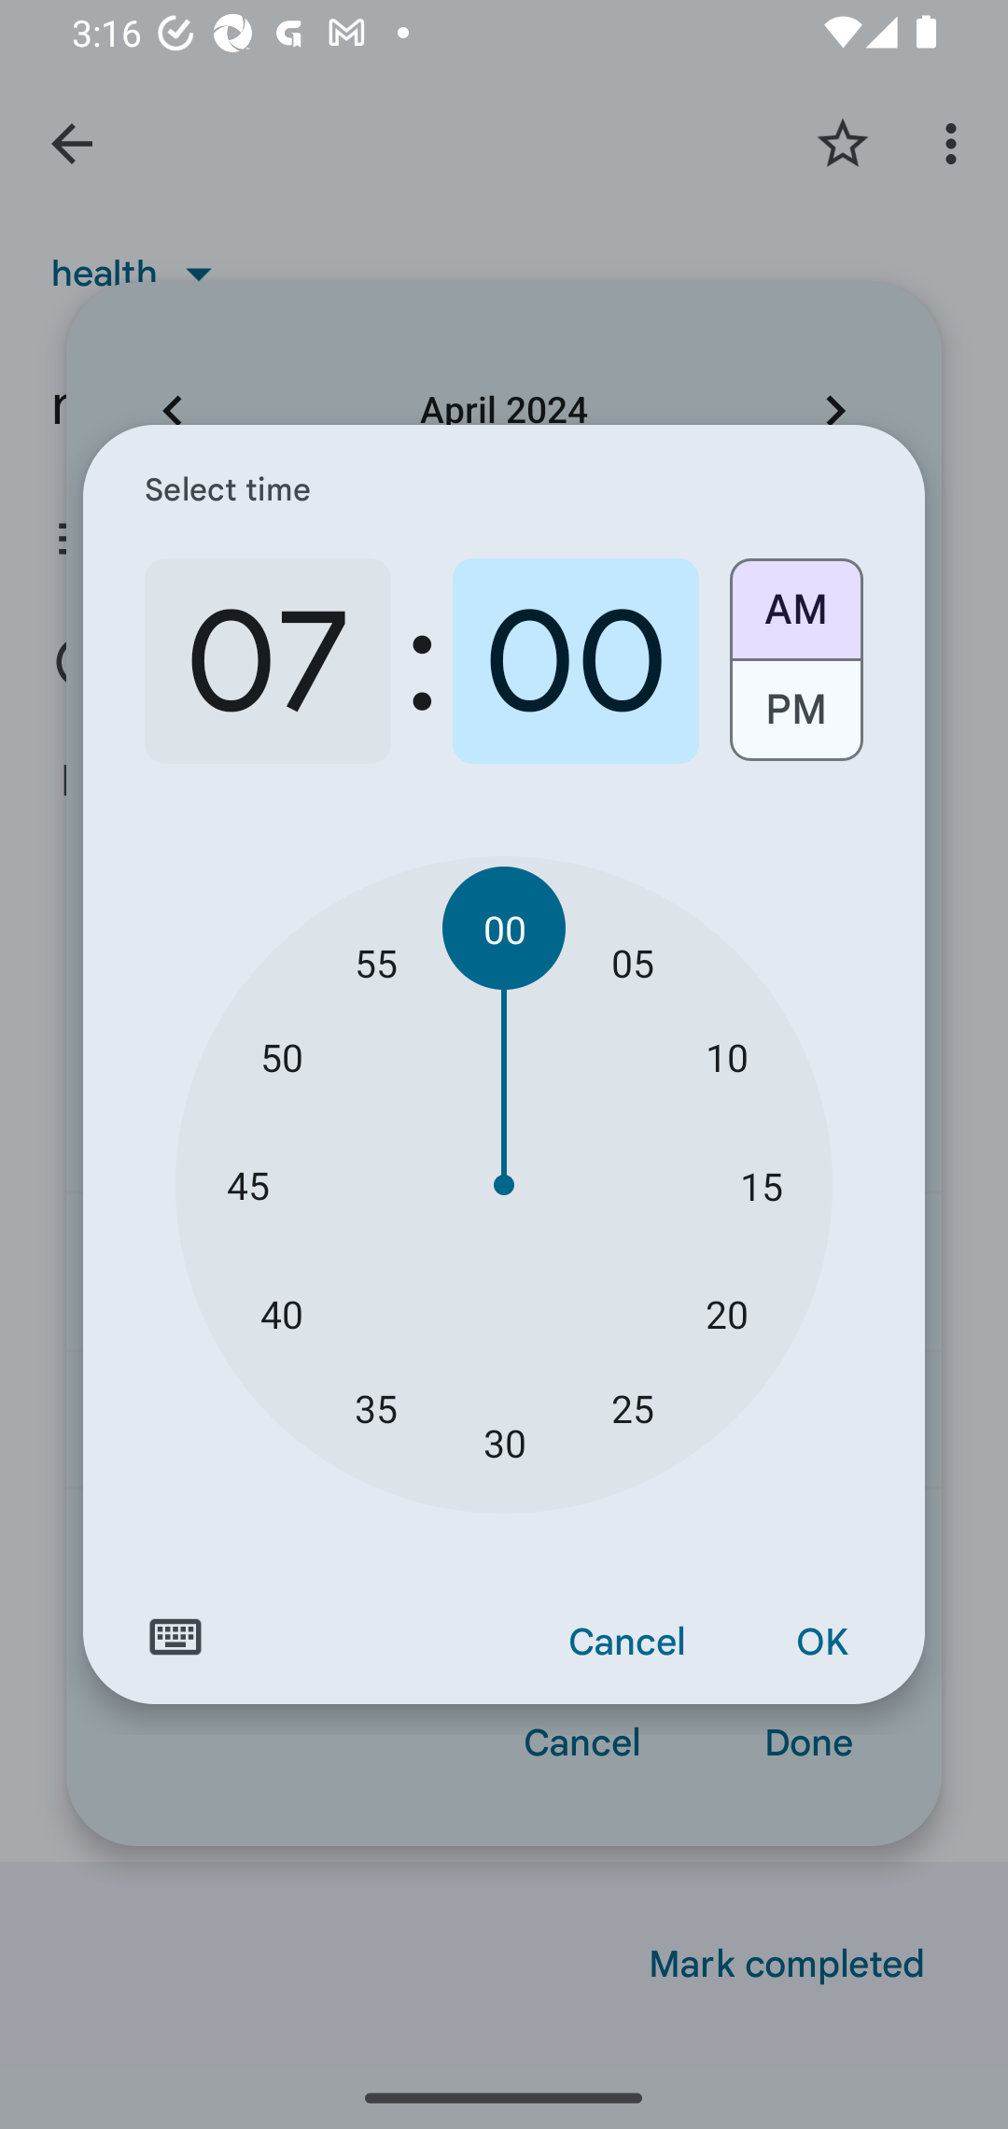 The image size is (1008, 2129). What do you see at coordinates (633, 962) in the screenshot?
I see `05 05 minutes` at bounding box center [633, 962].